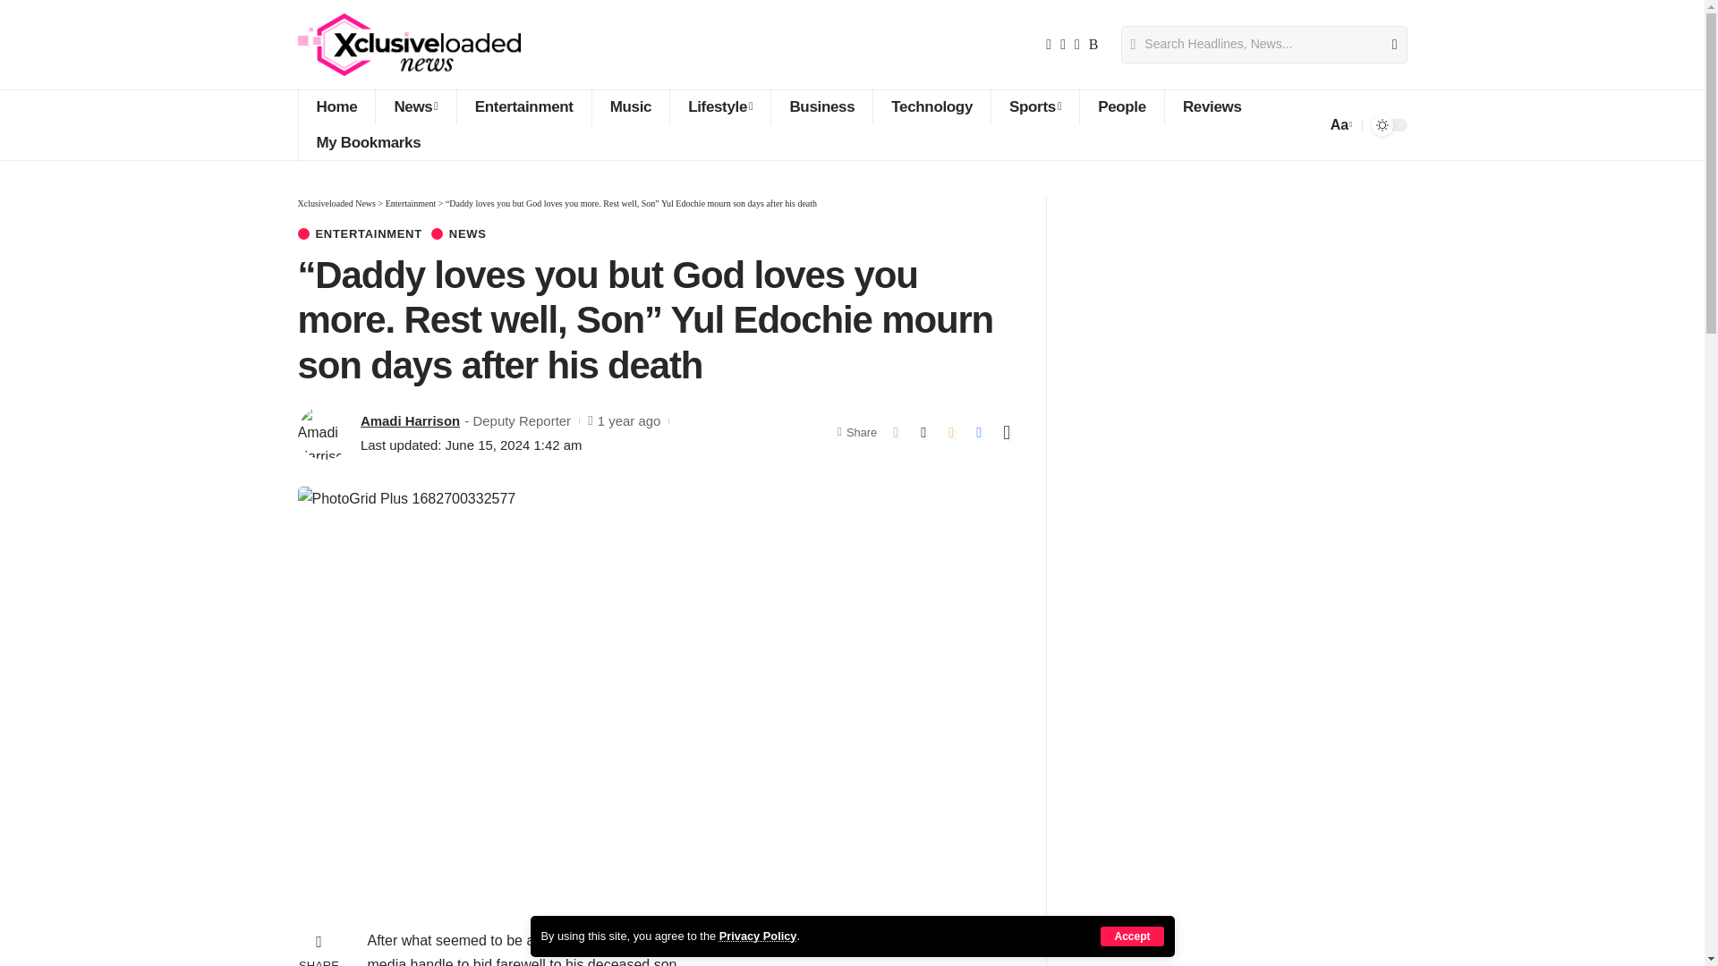 This screenshot has height=966, width=1718. What do you see at coordinates (1212, 107) in the screenshot?
I see `Reviews` at bounding box center [1212, 107].